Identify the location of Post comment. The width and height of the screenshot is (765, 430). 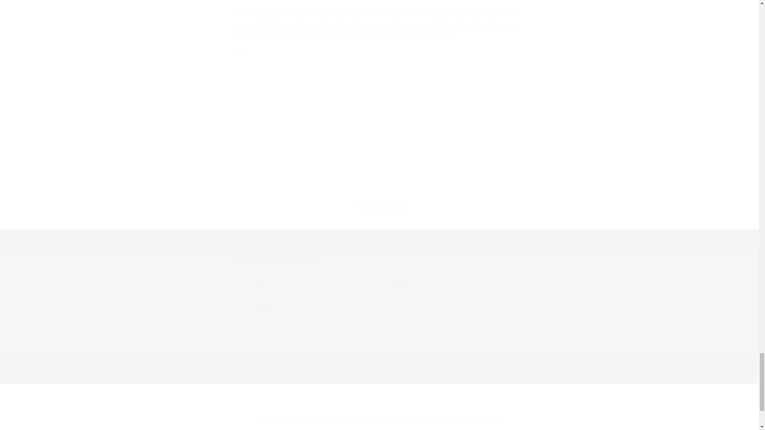
(269, 368).